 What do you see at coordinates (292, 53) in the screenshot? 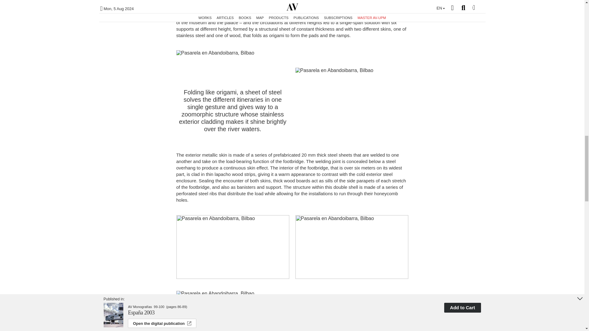
I see `Pasarela en Abandoibarra, Bilbao` at bounding box center [292, 53].